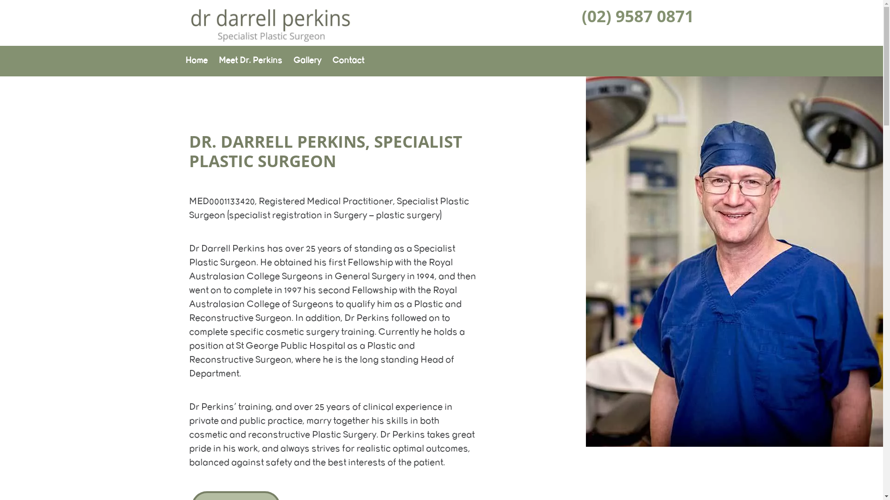  I want to click on (02) 9587 0871, so click(638, 16).